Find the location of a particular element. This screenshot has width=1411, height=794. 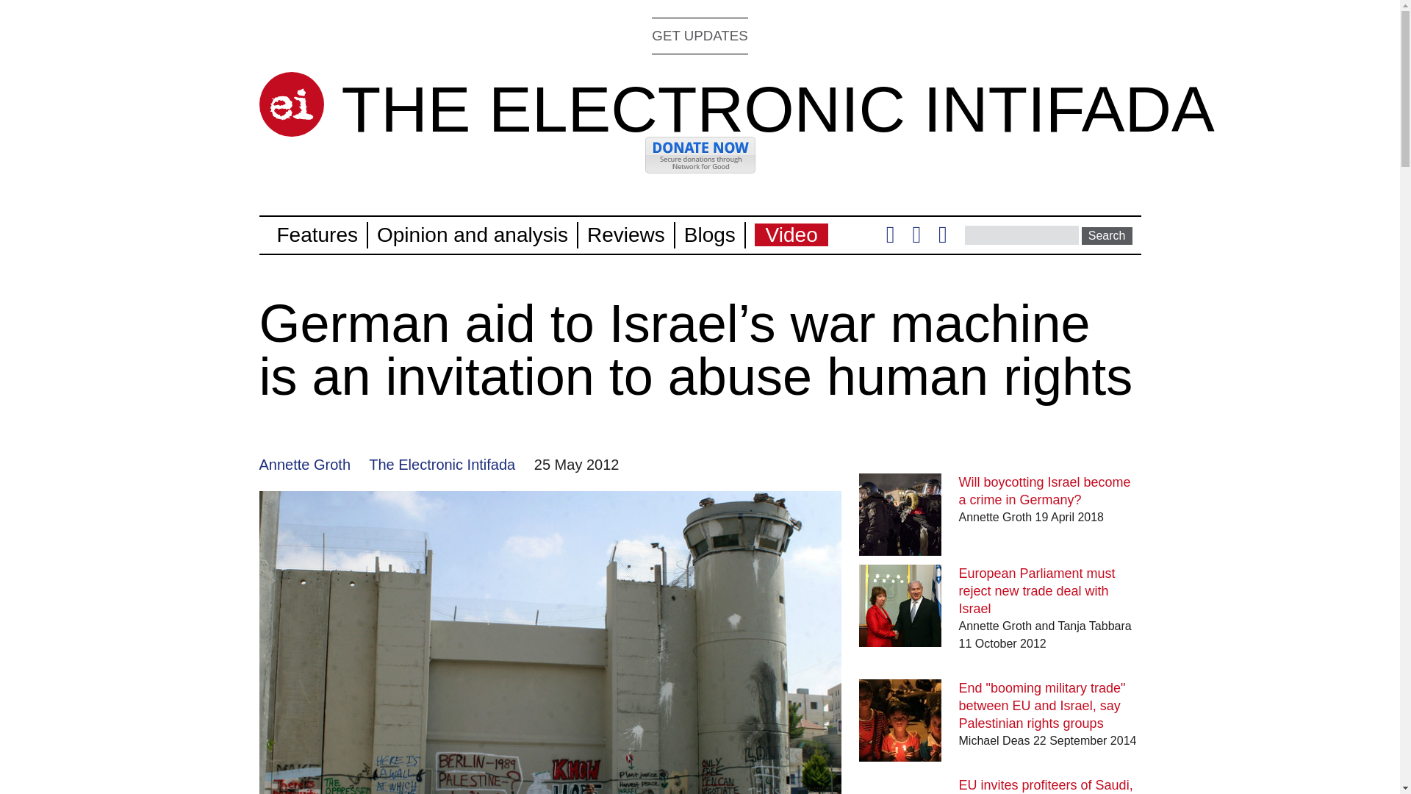

Home is located at coordinates (290, 104).